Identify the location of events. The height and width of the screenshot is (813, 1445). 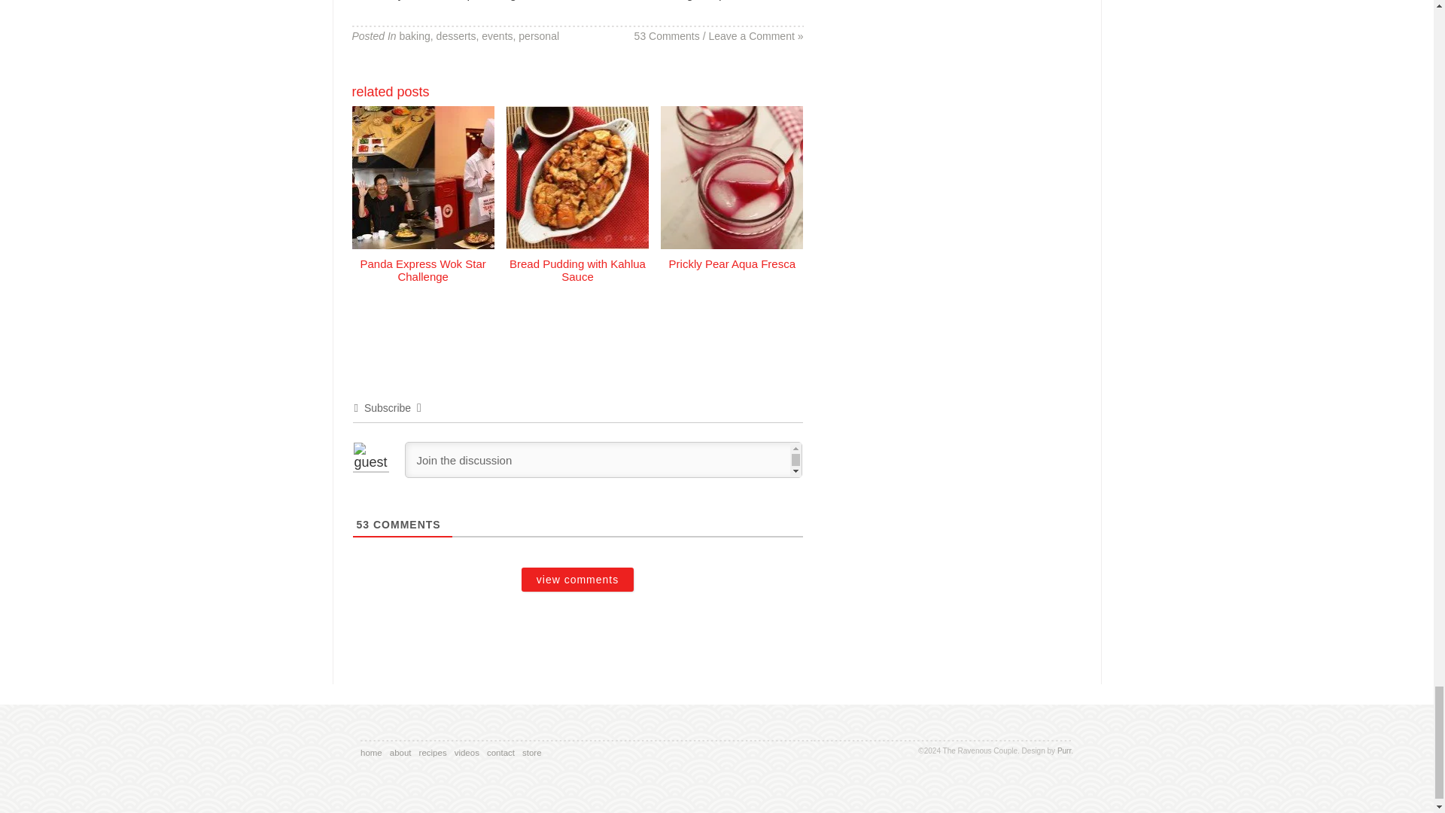
(497, 36).